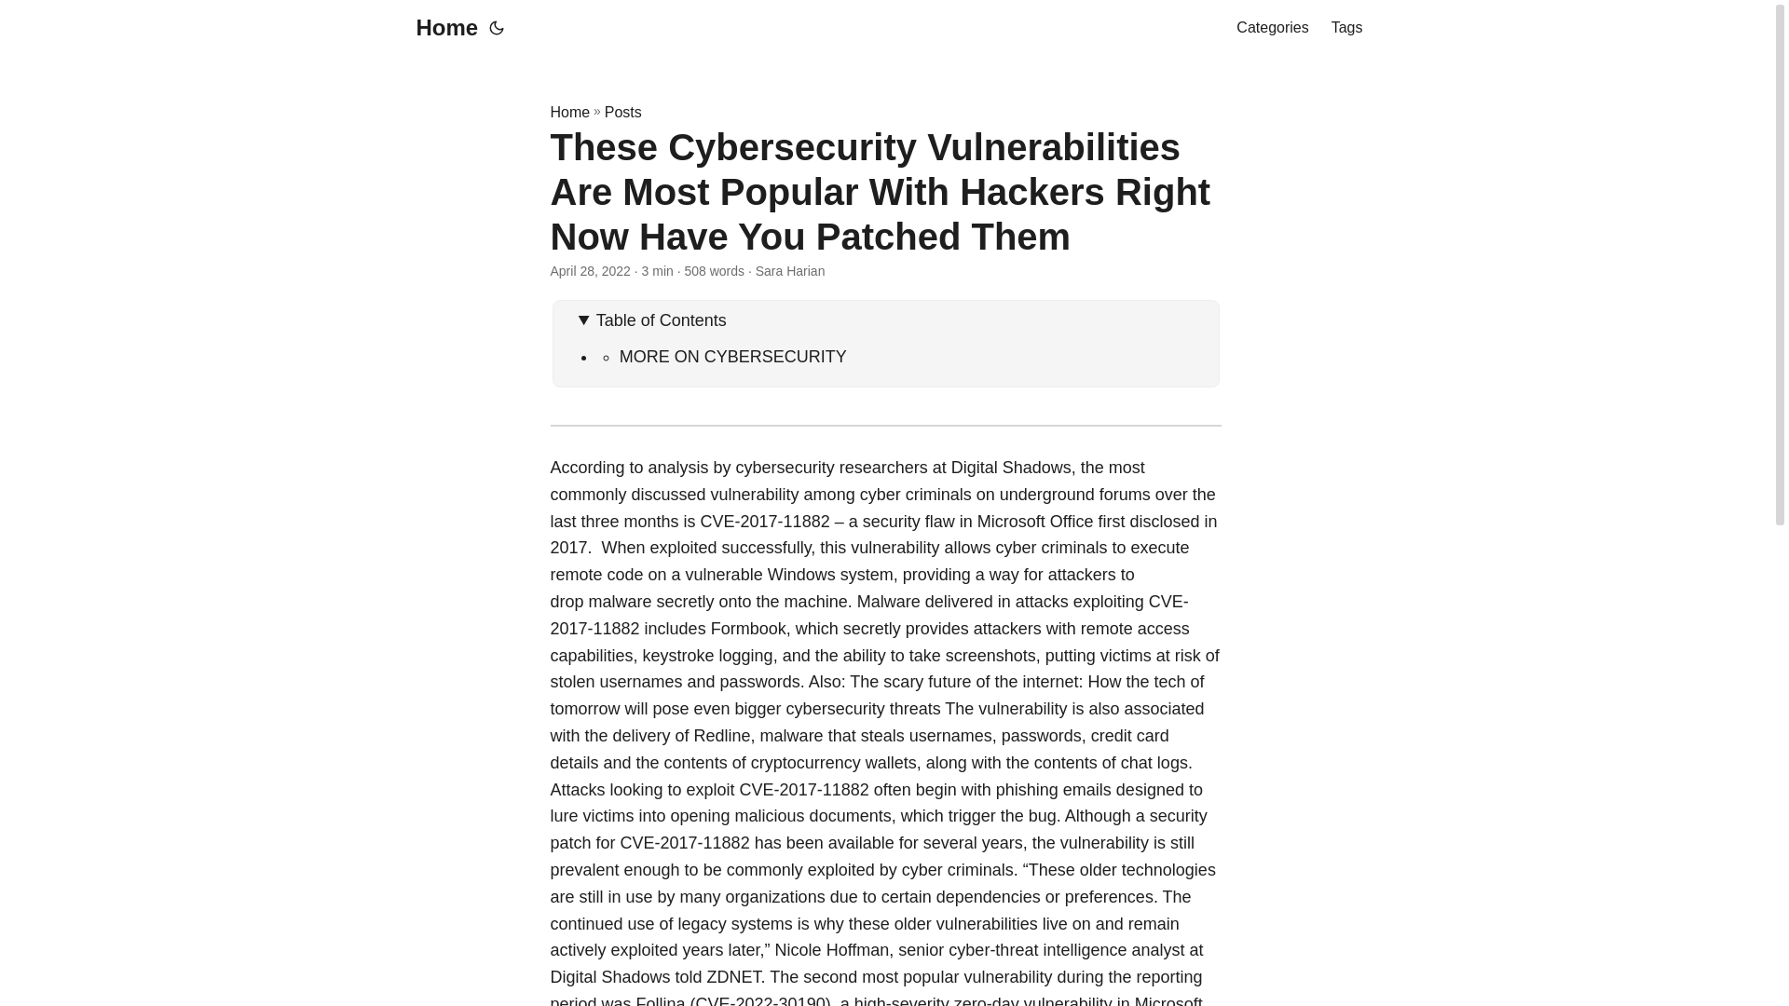 This screenshot has height=1006, width=1789. What do you see at coordinates (732, 356) in the screenshot?
I see `MORE ON CYBERSECURITY` at bounding box center [732, 356].